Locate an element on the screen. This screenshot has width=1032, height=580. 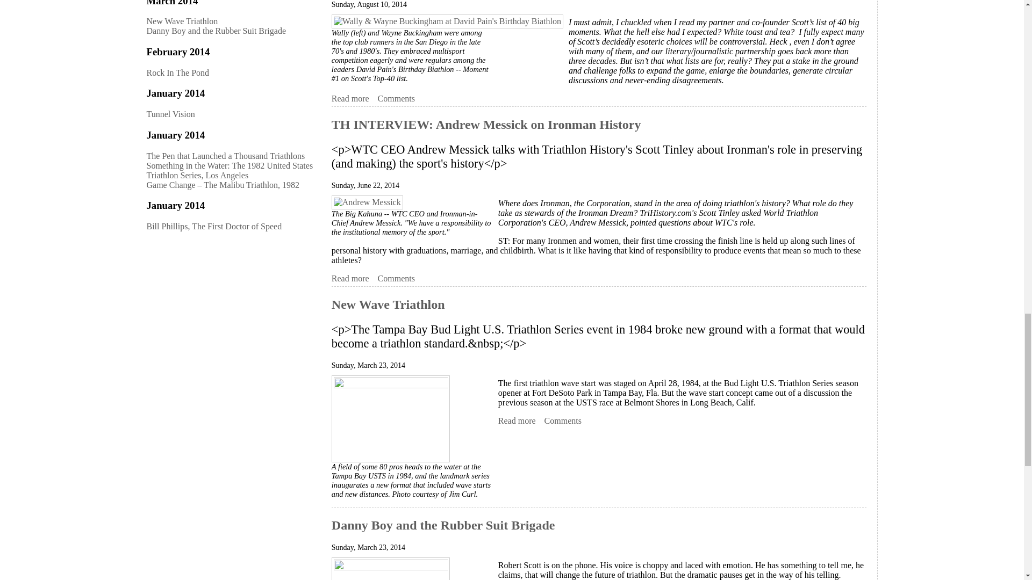
WTC CEO Andrew Messick is located at coordinates (367, 202).